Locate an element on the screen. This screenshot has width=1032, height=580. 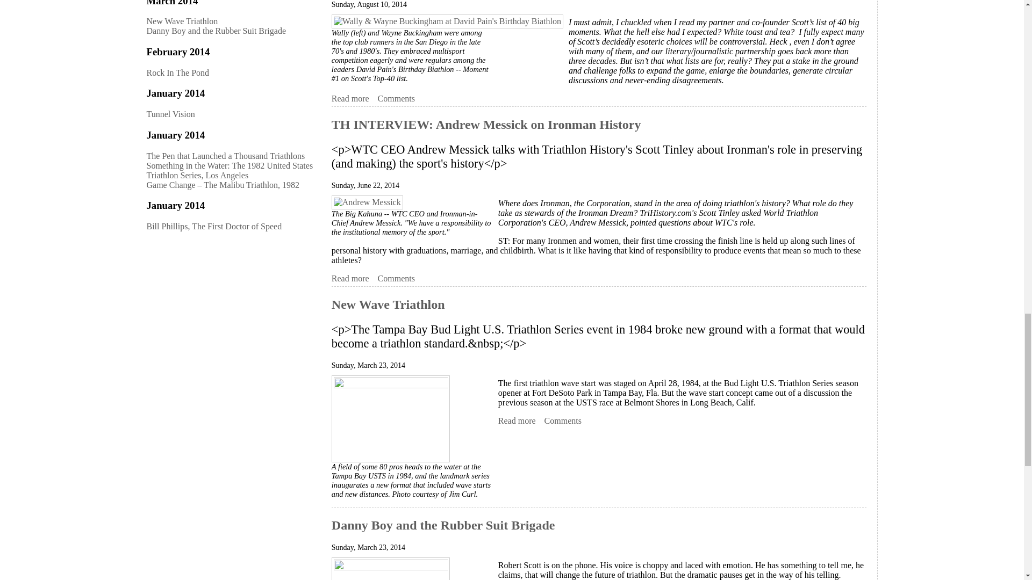
WTC CEO Andrew Messick is located at coordinates (367, 202).